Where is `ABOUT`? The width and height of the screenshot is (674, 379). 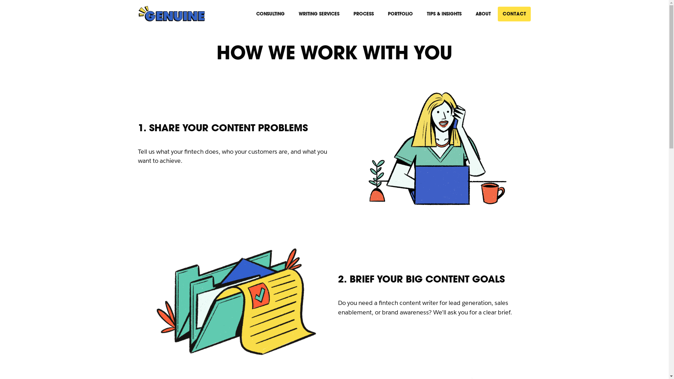 ABOUT is located at coordinates (483, 14).